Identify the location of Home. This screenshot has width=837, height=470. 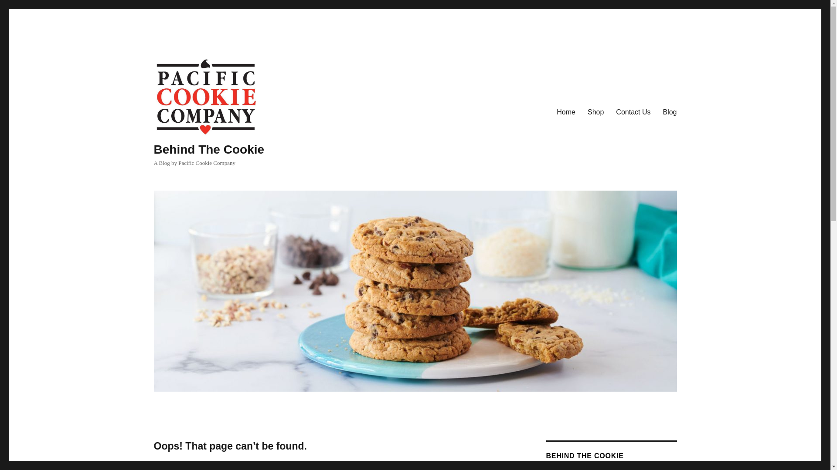
(566, 111).